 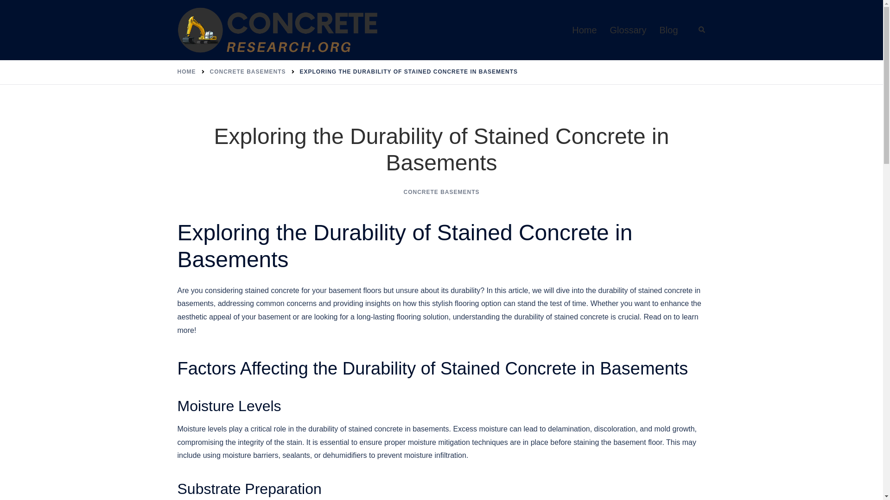 What do you see at coordinates (278, 30) in the screenshot?
I see `ConcreteResearch.org` at bounding box center [278, 30].